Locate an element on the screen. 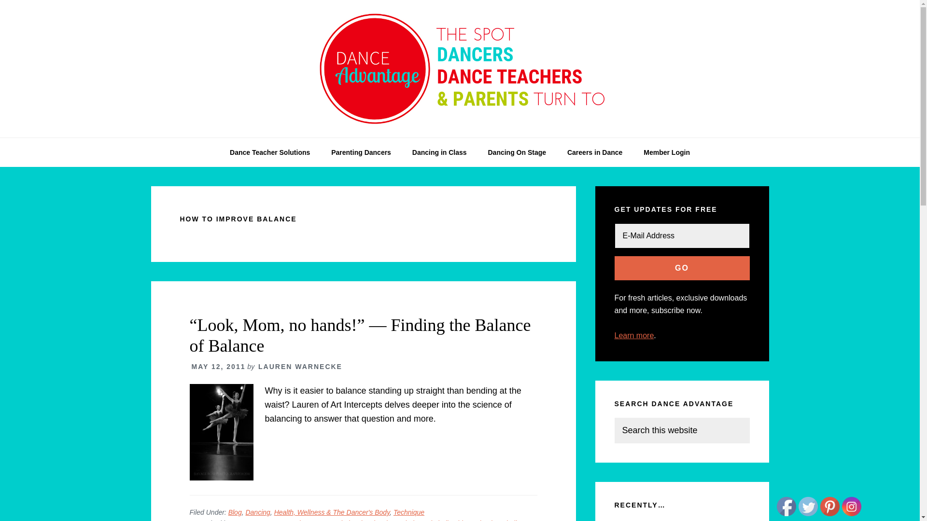 The image size is (927, 521). Member Login is located at coordinates (667, 152).